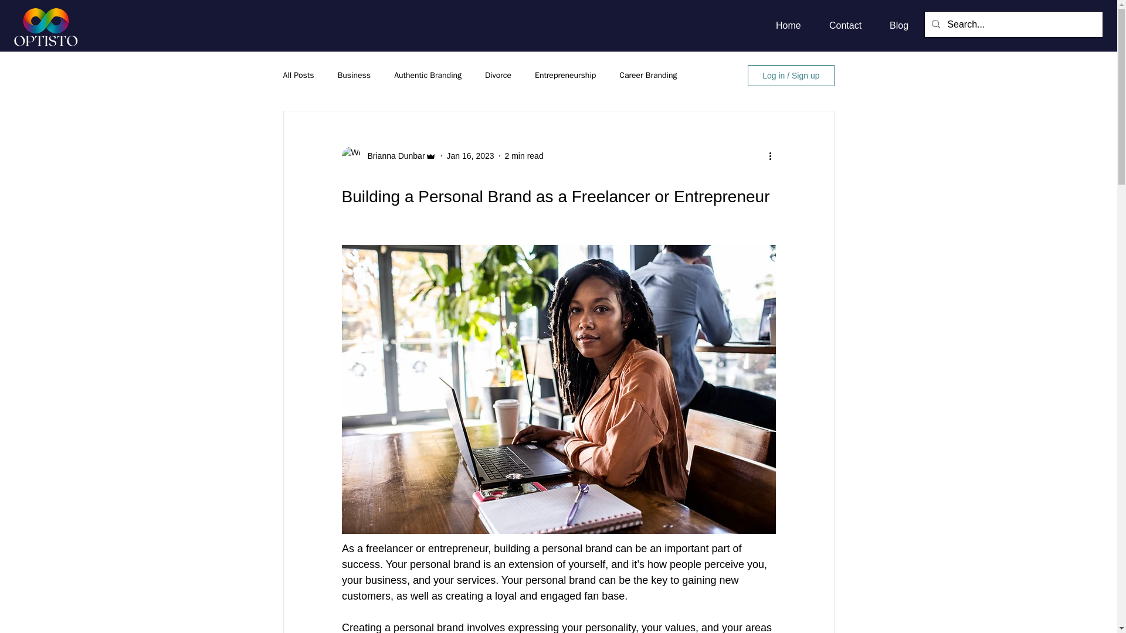 The width and height of the screenshot is (1126, 633). I want to click on Entrepreneurship, so click(565, 75).